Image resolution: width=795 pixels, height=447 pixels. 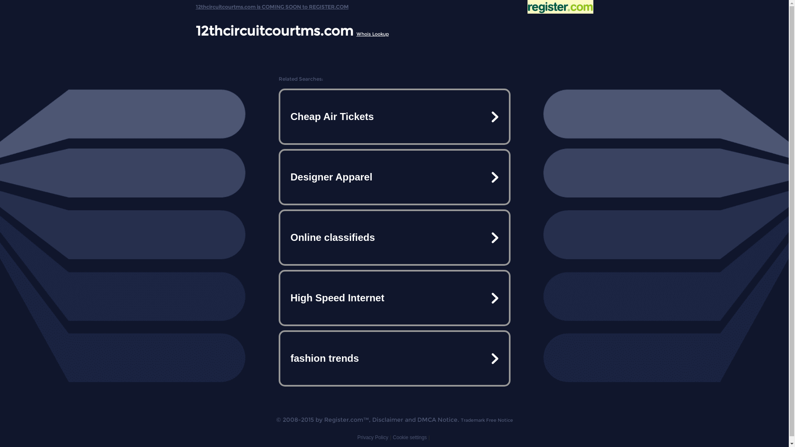 What do you see at coordinates (373, 437) in the screenshot?
I see `Privacy Policy` at bounding box center [373, 437].